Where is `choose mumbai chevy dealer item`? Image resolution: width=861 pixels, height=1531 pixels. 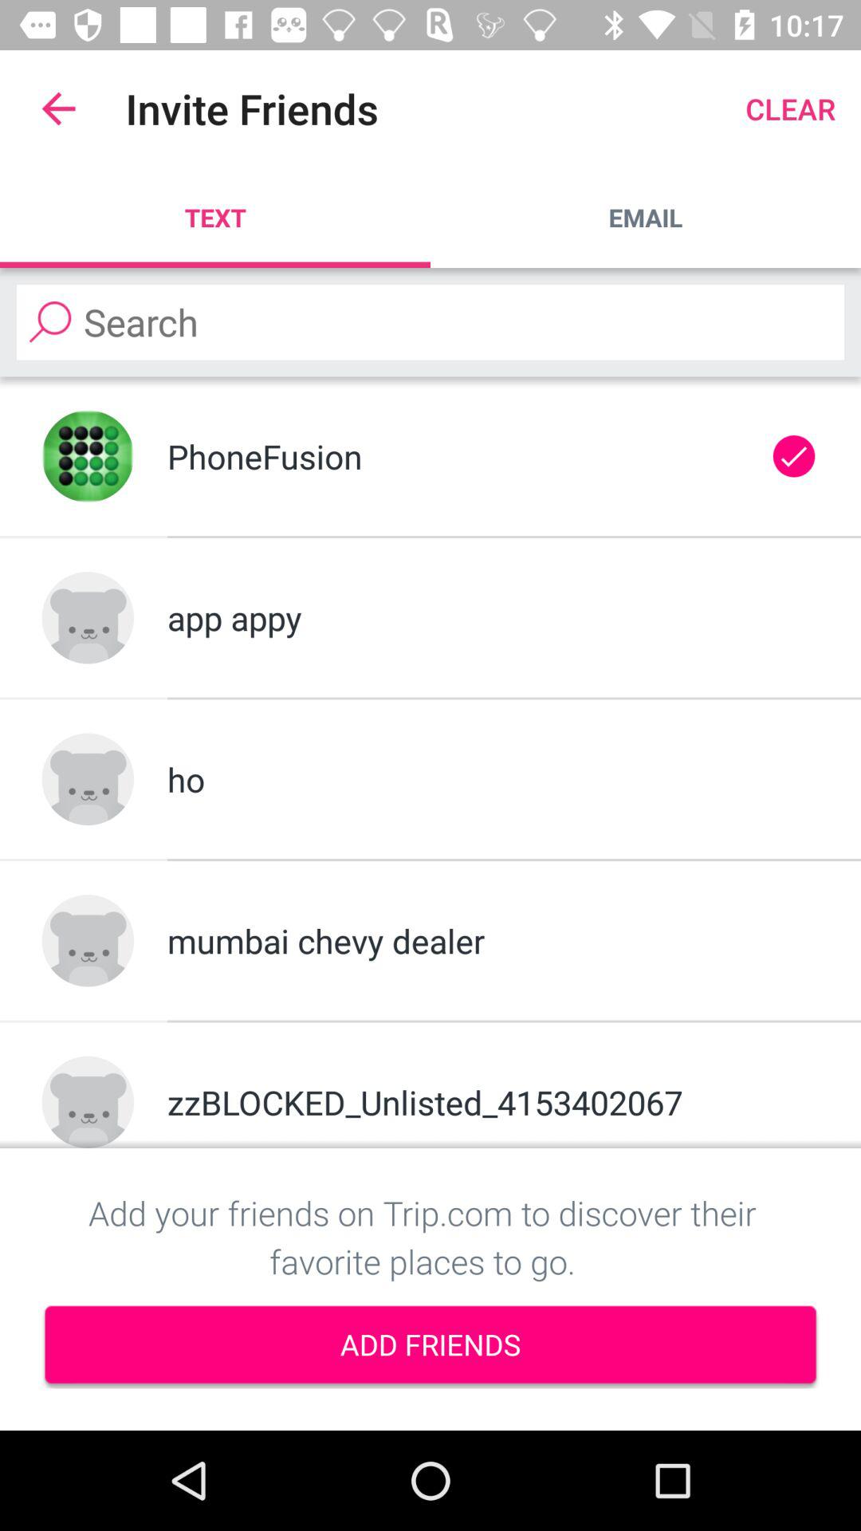 choose mumbai chevy dealer item is located at coordinates (493, 941).